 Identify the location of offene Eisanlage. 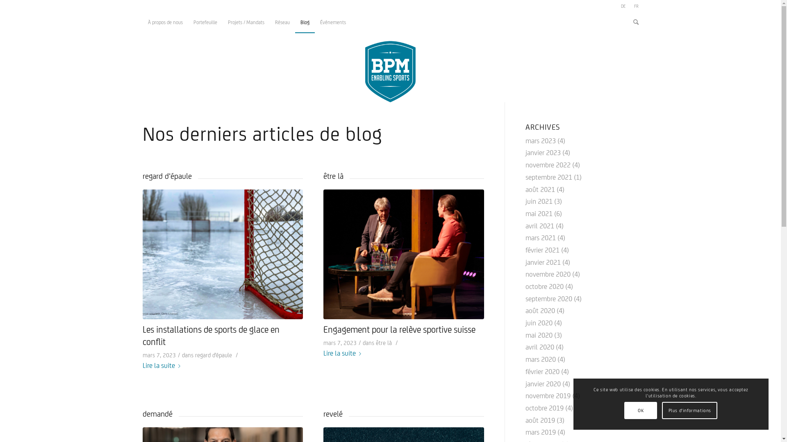
(223, 254).